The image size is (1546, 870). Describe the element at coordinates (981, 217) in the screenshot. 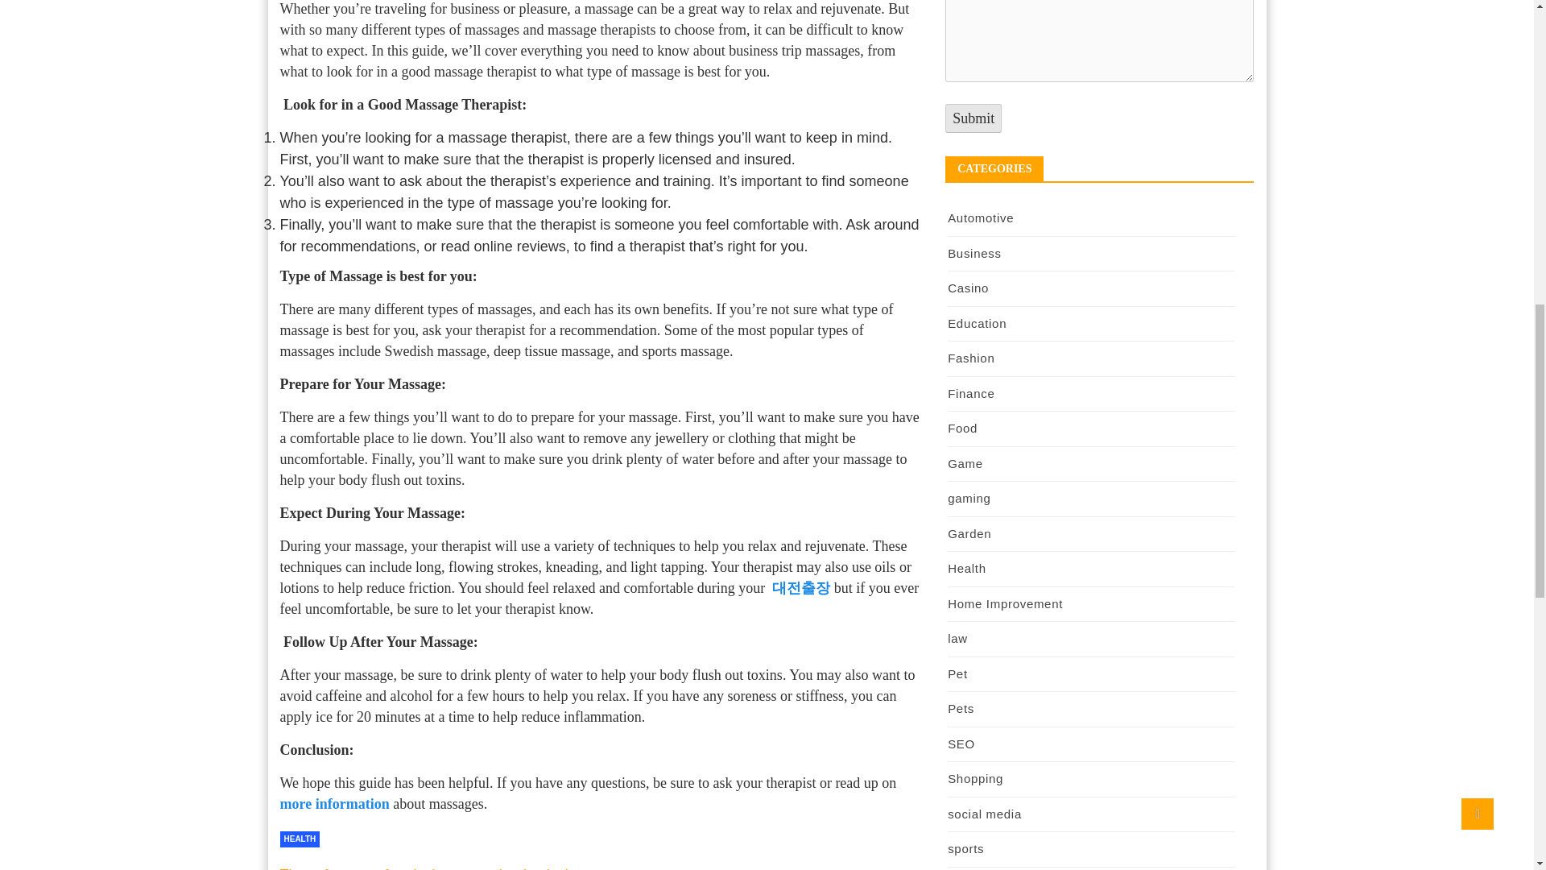

I see `Automotive` at that location.